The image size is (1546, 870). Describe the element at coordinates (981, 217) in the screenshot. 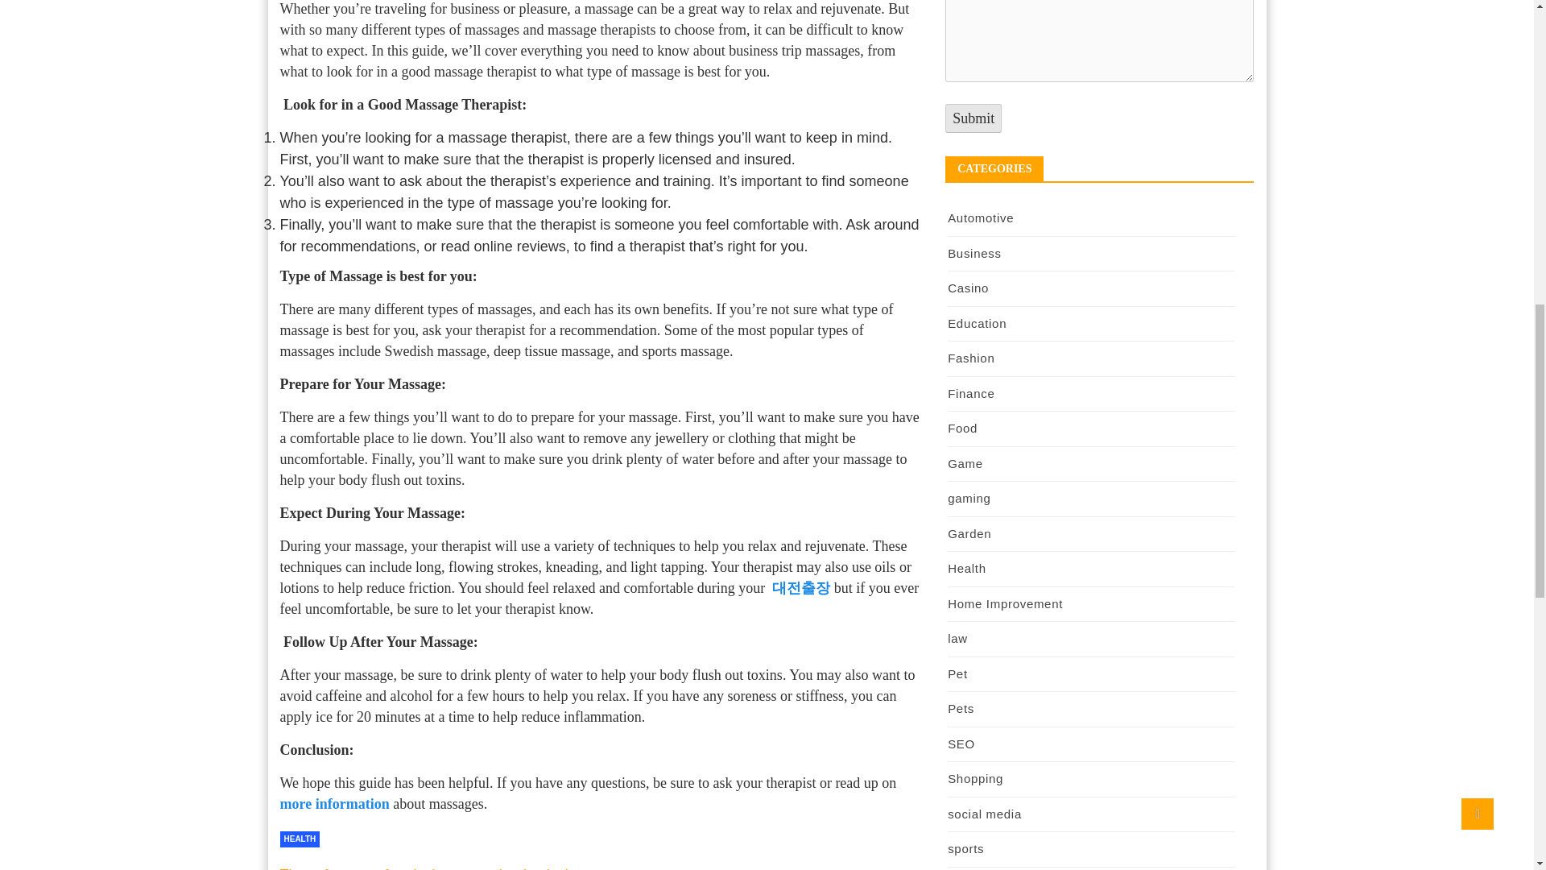

I see `Automotive` at that location.